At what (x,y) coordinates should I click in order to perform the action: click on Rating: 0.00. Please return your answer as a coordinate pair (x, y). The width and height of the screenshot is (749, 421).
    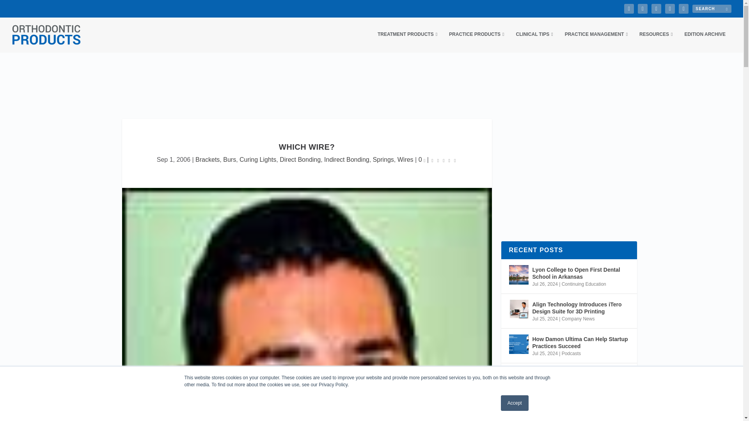
    Looking at the image, I should click on (443, 160).